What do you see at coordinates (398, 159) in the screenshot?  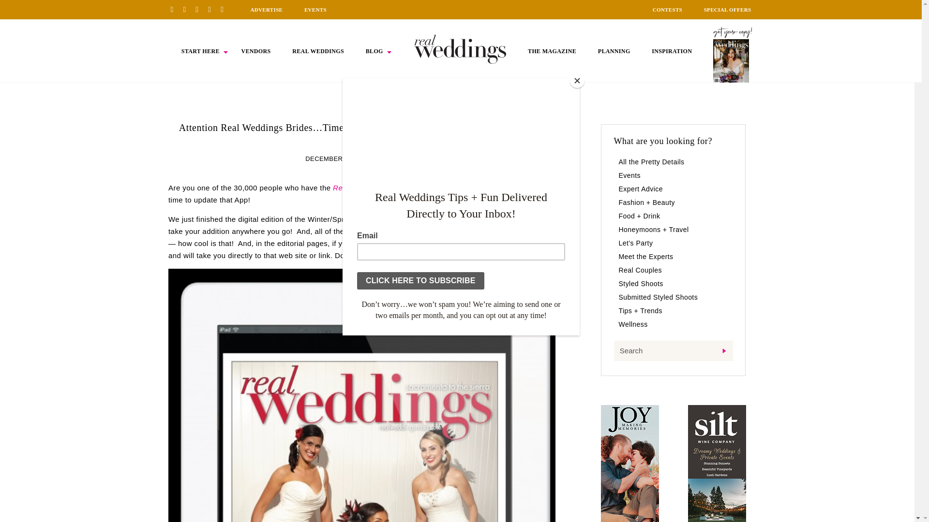 I see `LET'S PARTY` at bounding box center [398, 159].